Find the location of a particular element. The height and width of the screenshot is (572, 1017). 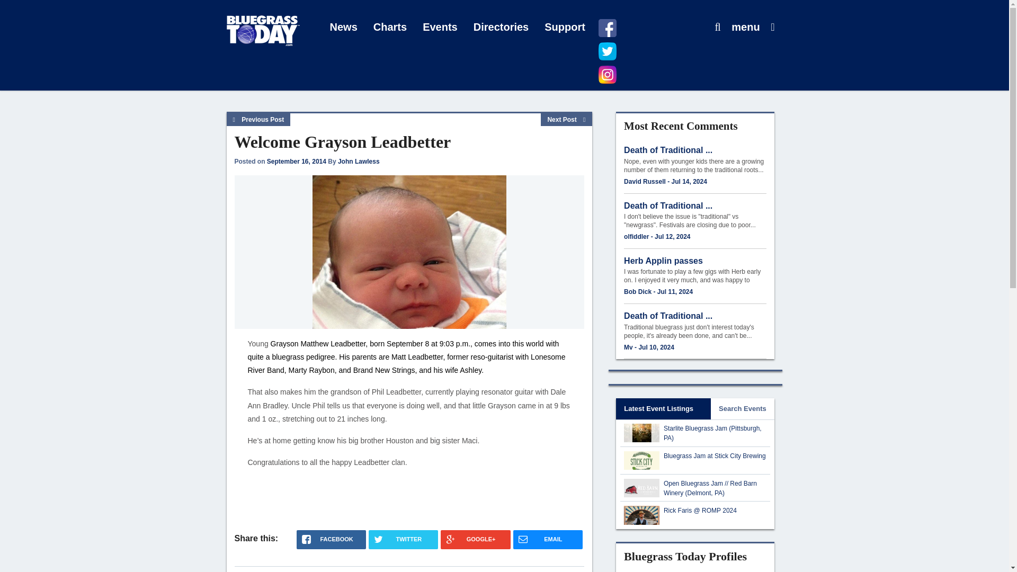

TWITTER is located at coordinates (403, 539).